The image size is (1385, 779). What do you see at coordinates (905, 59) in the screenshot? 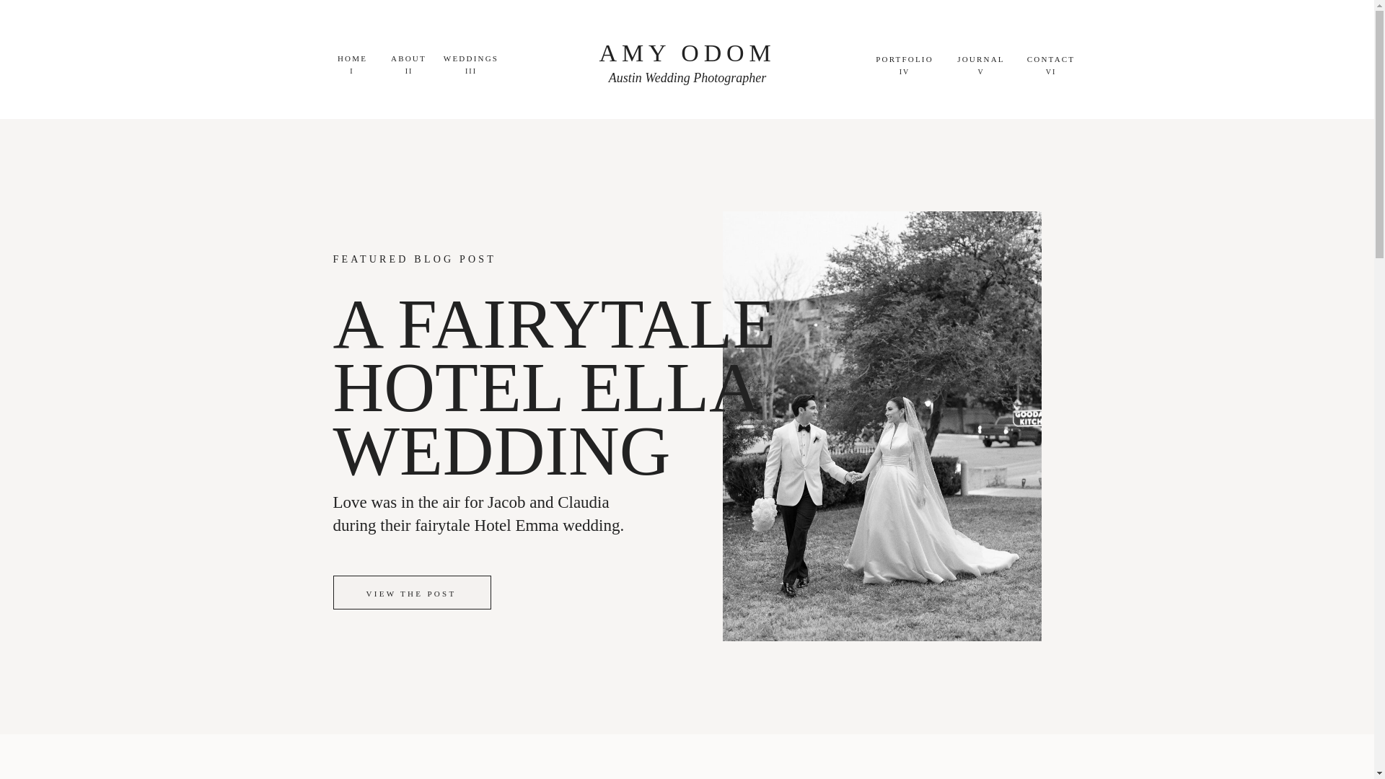
I see `PORTFOLIO` at bounding box center [905, 59].